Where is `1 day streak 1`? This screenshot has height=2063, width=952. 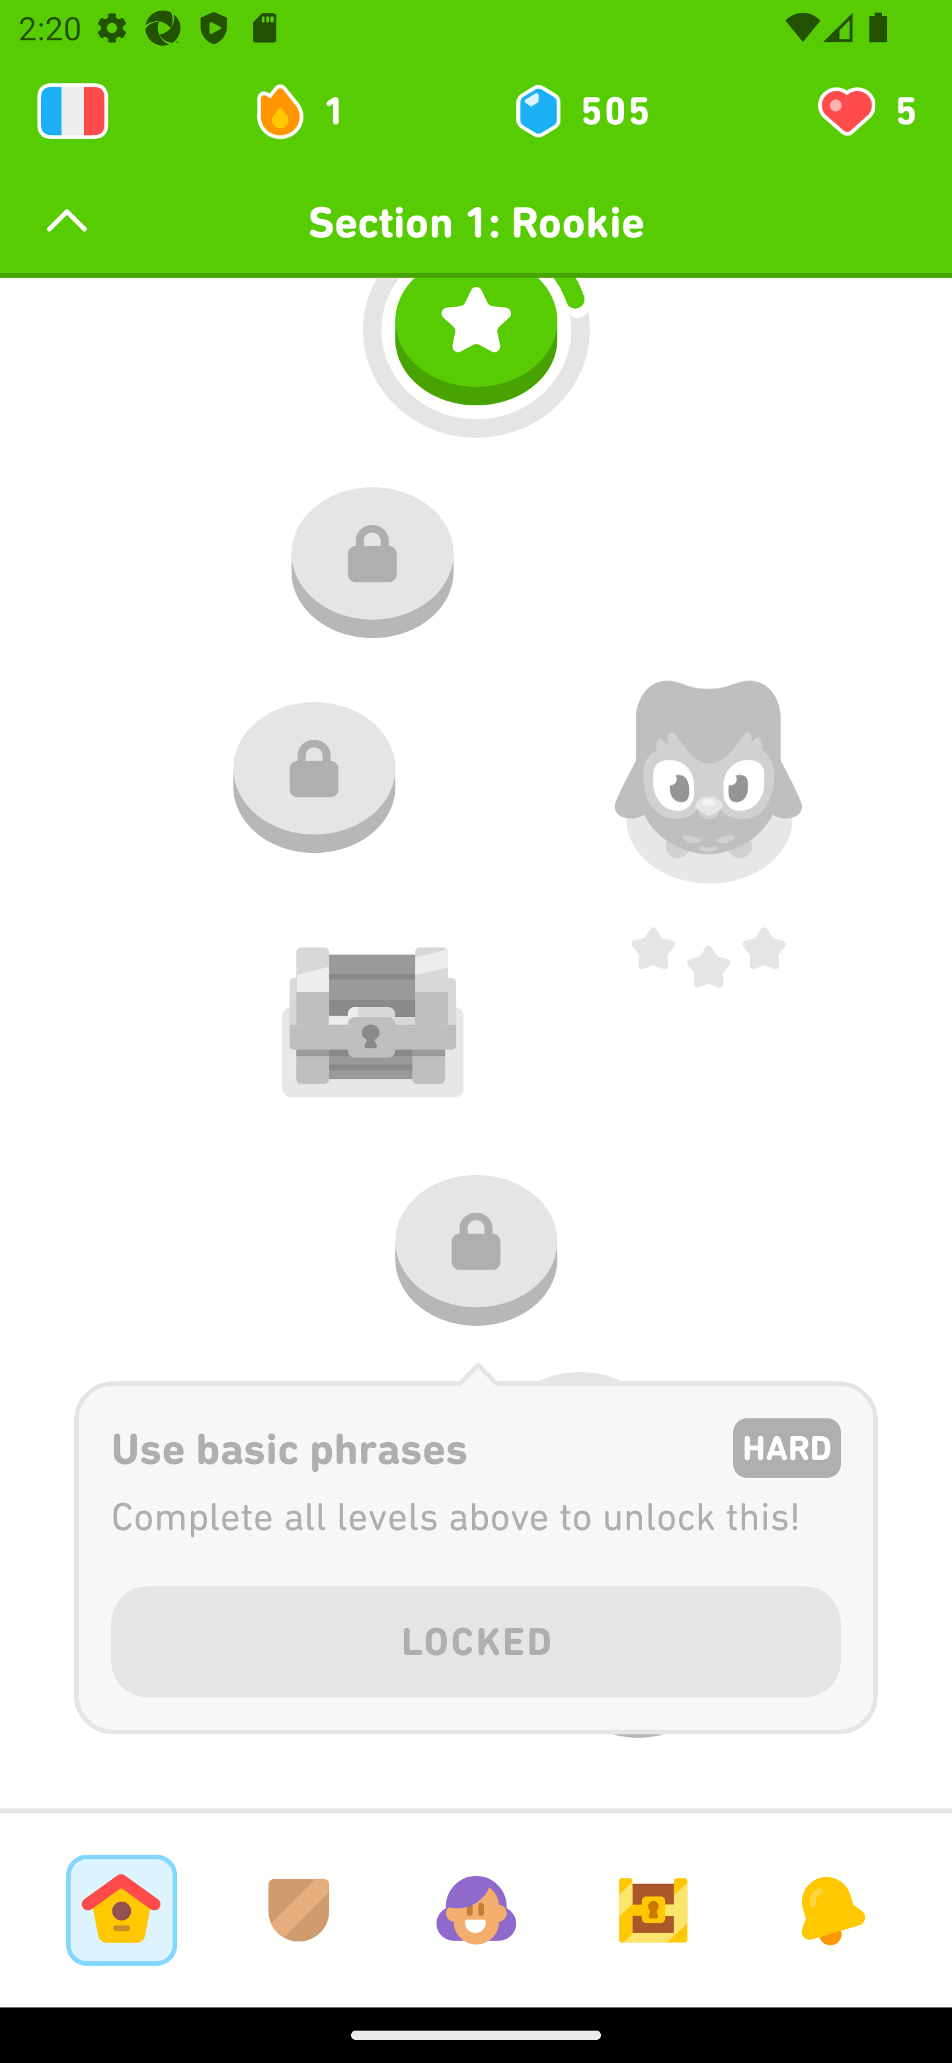 1 day streak 1 is located at coordinates (311, 111).